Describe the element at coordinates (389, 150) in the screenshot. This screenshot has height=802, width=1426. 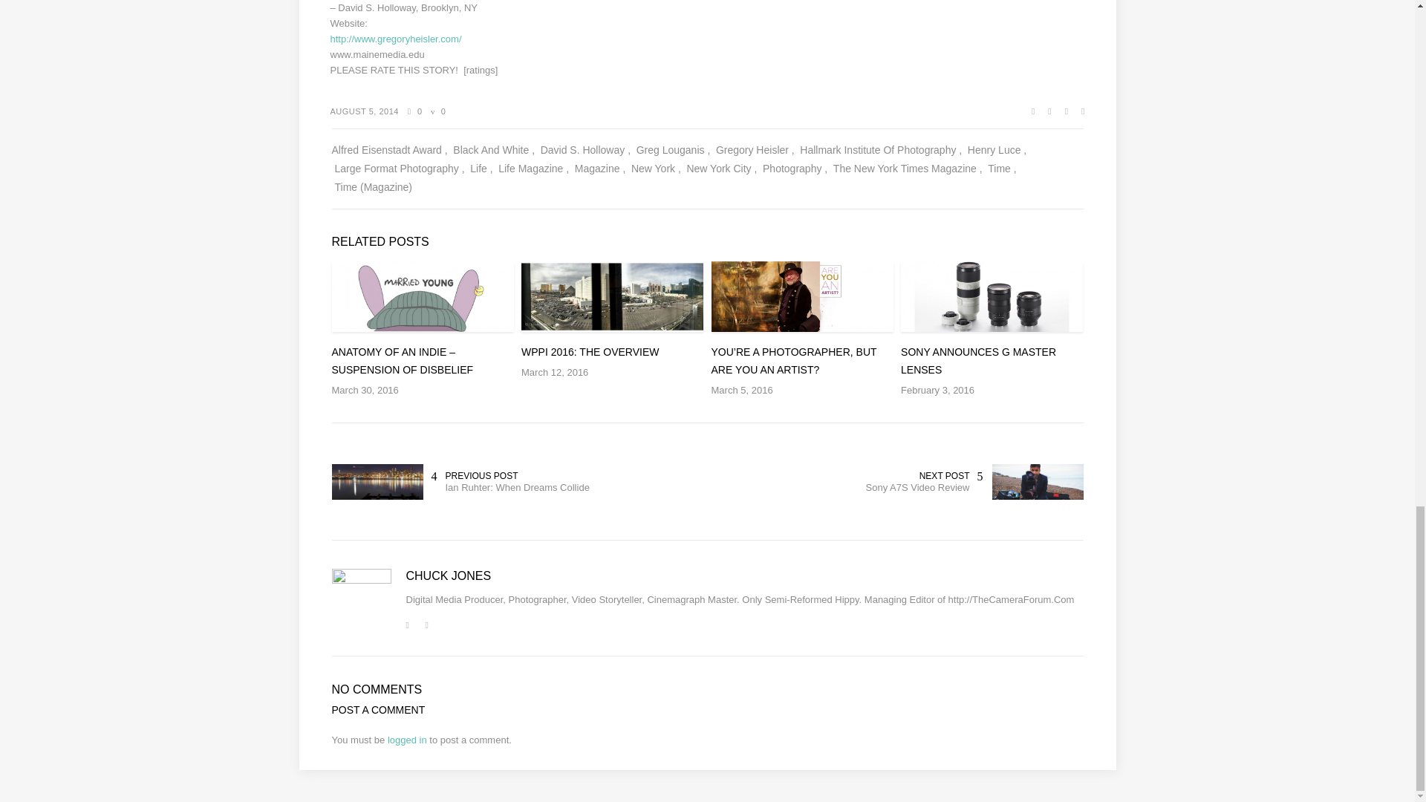
I see `Alfred Eisenstadt Award` at that location.